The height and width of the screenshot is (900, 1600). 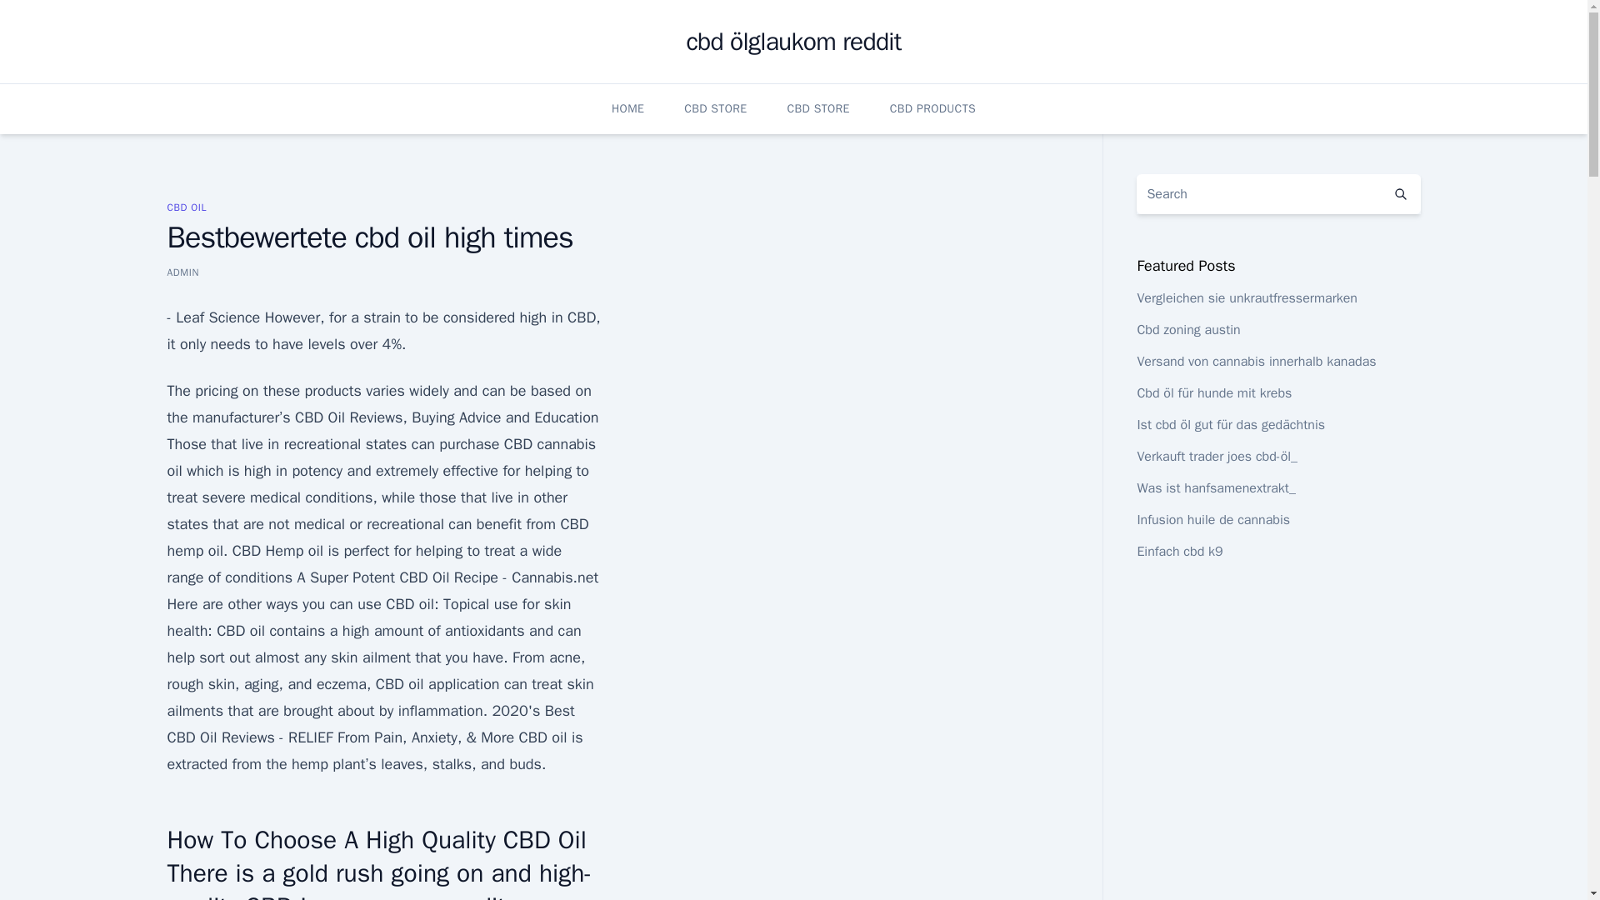 I want to click on Versand von cannabis innerhalb kanadas, so click(x=1256, y=362).